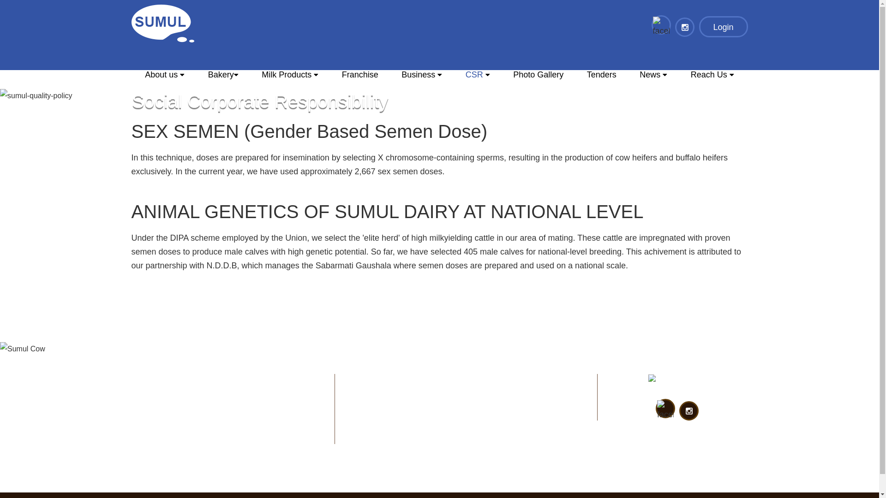 Image resolution: width=886 pixels, height=498 pixels. What do you see at coordinates (164, 78) in the screenshot?
I see `About us` at bounding box center [164, 78].